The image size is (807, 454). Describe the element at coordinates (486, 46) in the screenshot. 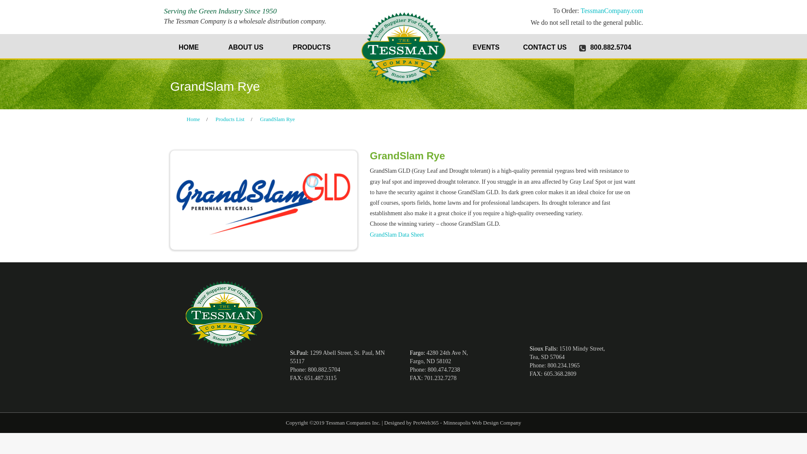

I see `EVENTS` at that location.